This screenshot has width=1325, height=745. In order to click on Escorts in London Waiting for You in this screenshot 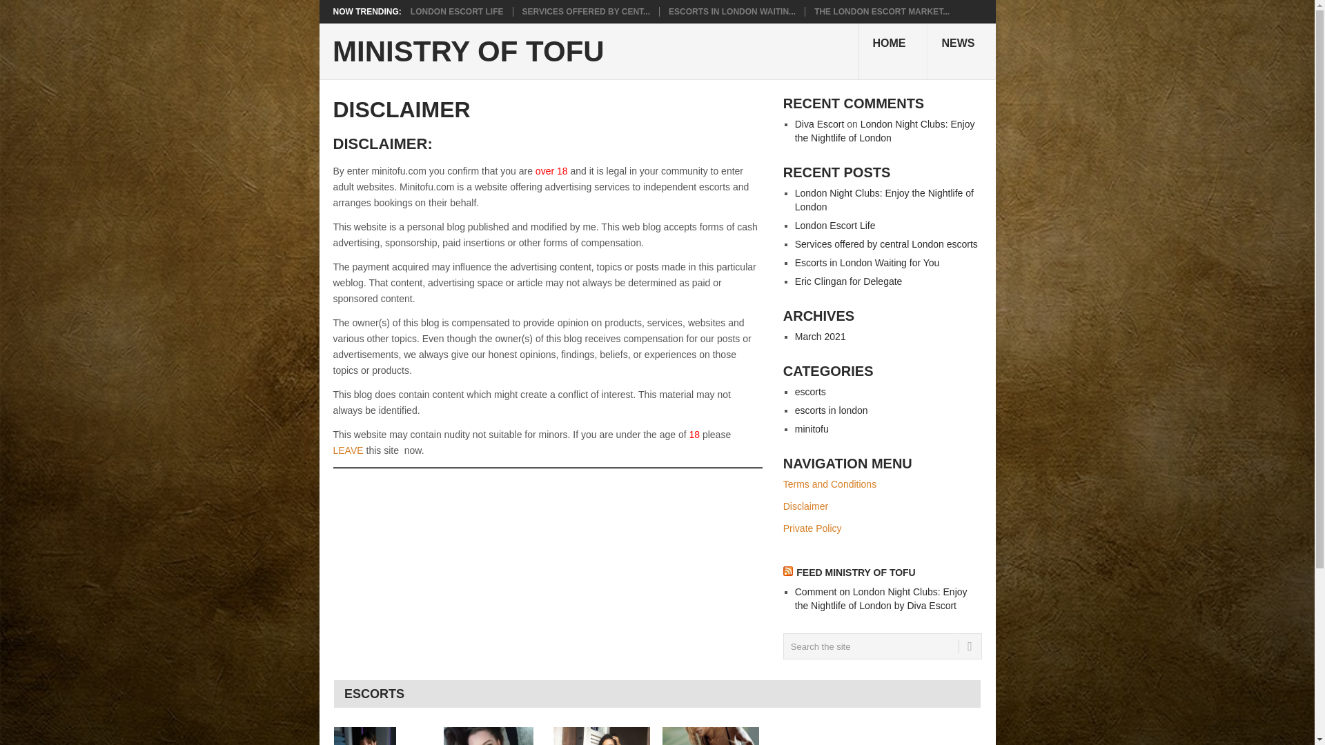, I will do `click(867, 262)`.